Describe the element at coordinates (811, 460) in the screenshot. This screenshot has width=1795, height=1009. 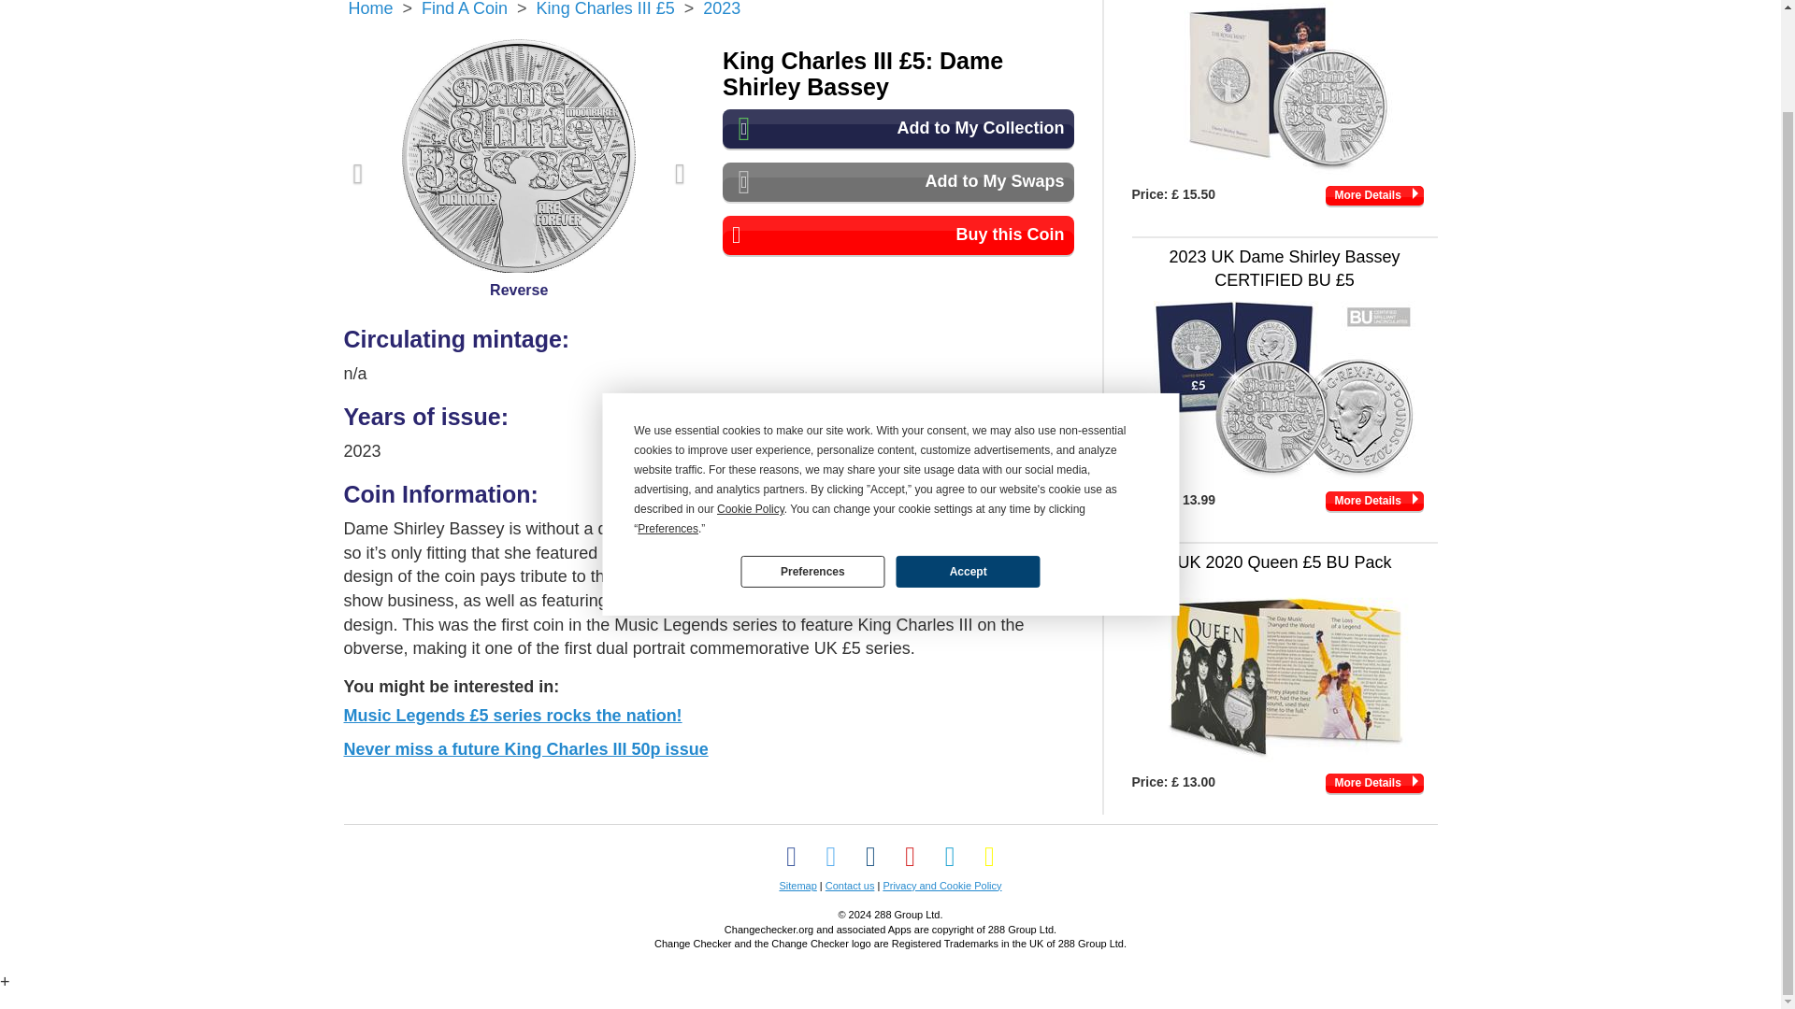
I see `Preferences` at that location.